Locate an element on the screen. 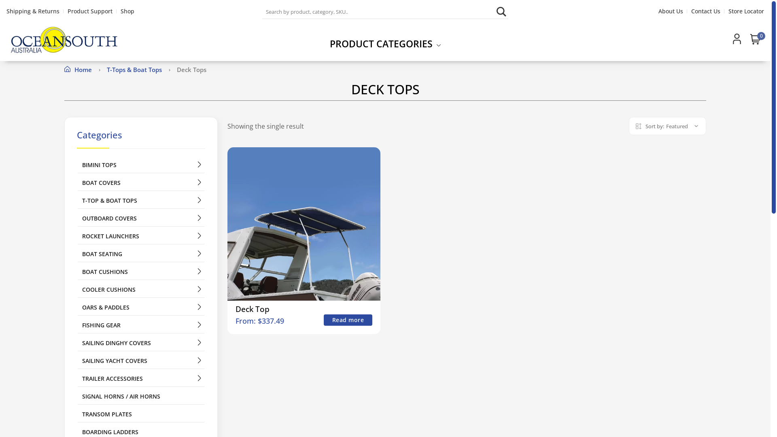  TRANSOM PLATES is located at coordinates (141, 414).